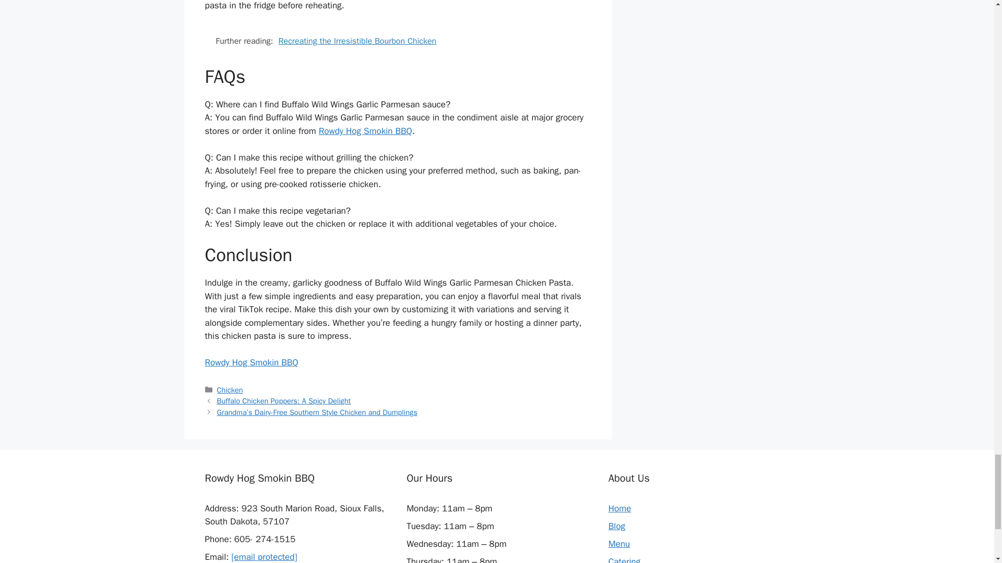 This screenshot has height=563, width=1002. Describe the element at coordinates (230, 390) in the screenshot. I see `Chicken` at that location.